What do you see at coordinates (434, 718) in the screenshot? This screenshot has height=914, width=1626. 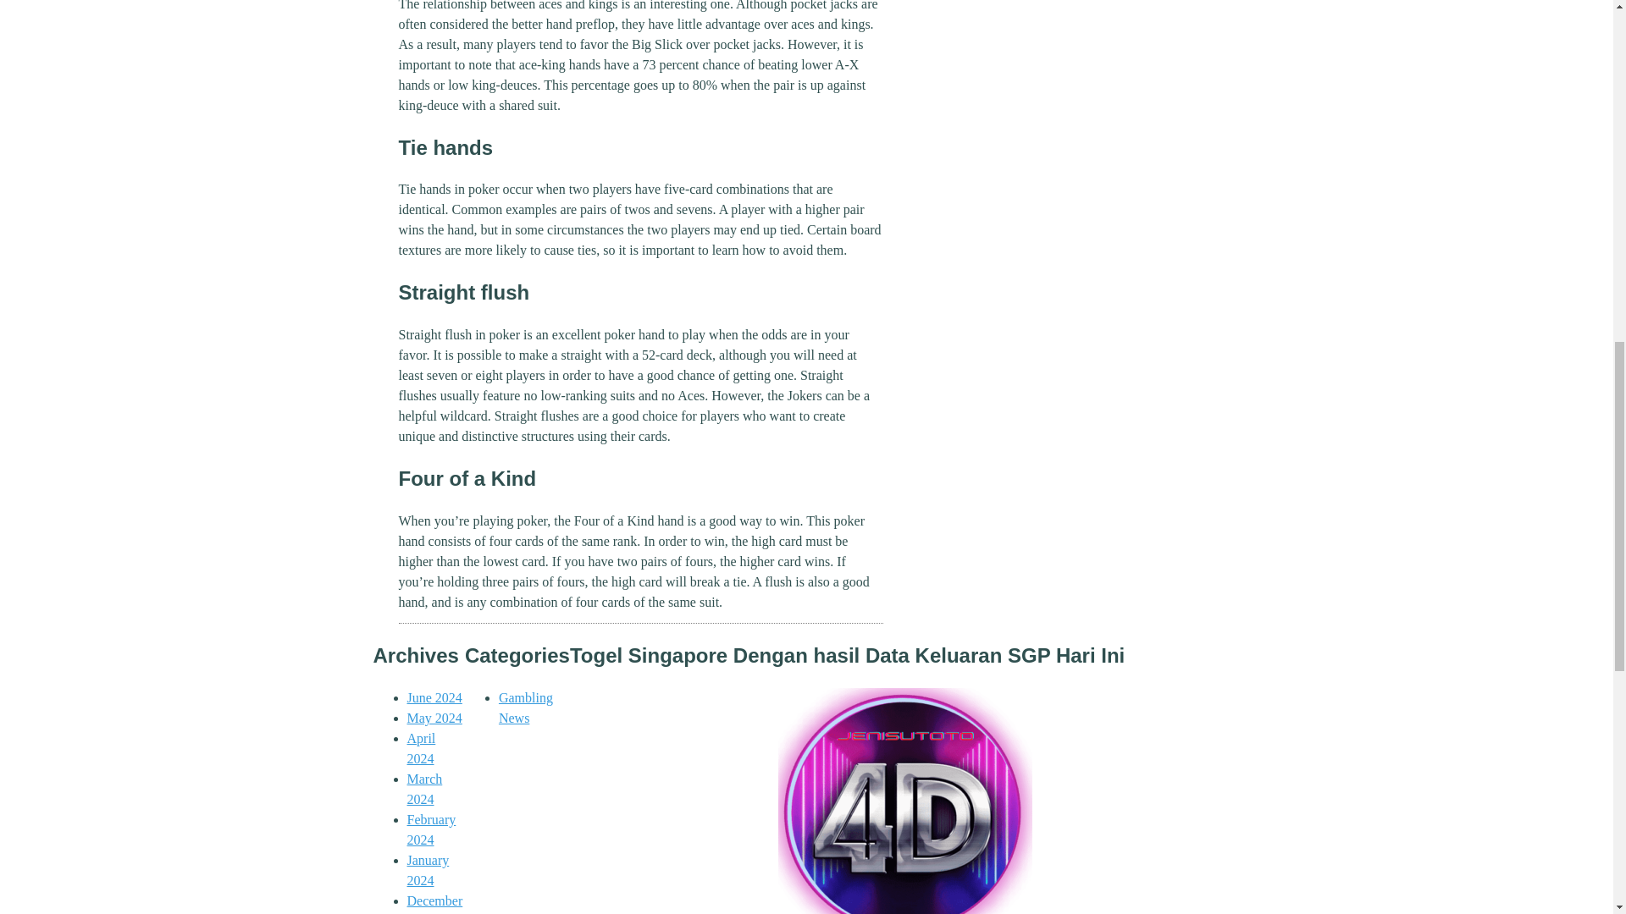 I see `May 2024` at bounding box center [434, 718].